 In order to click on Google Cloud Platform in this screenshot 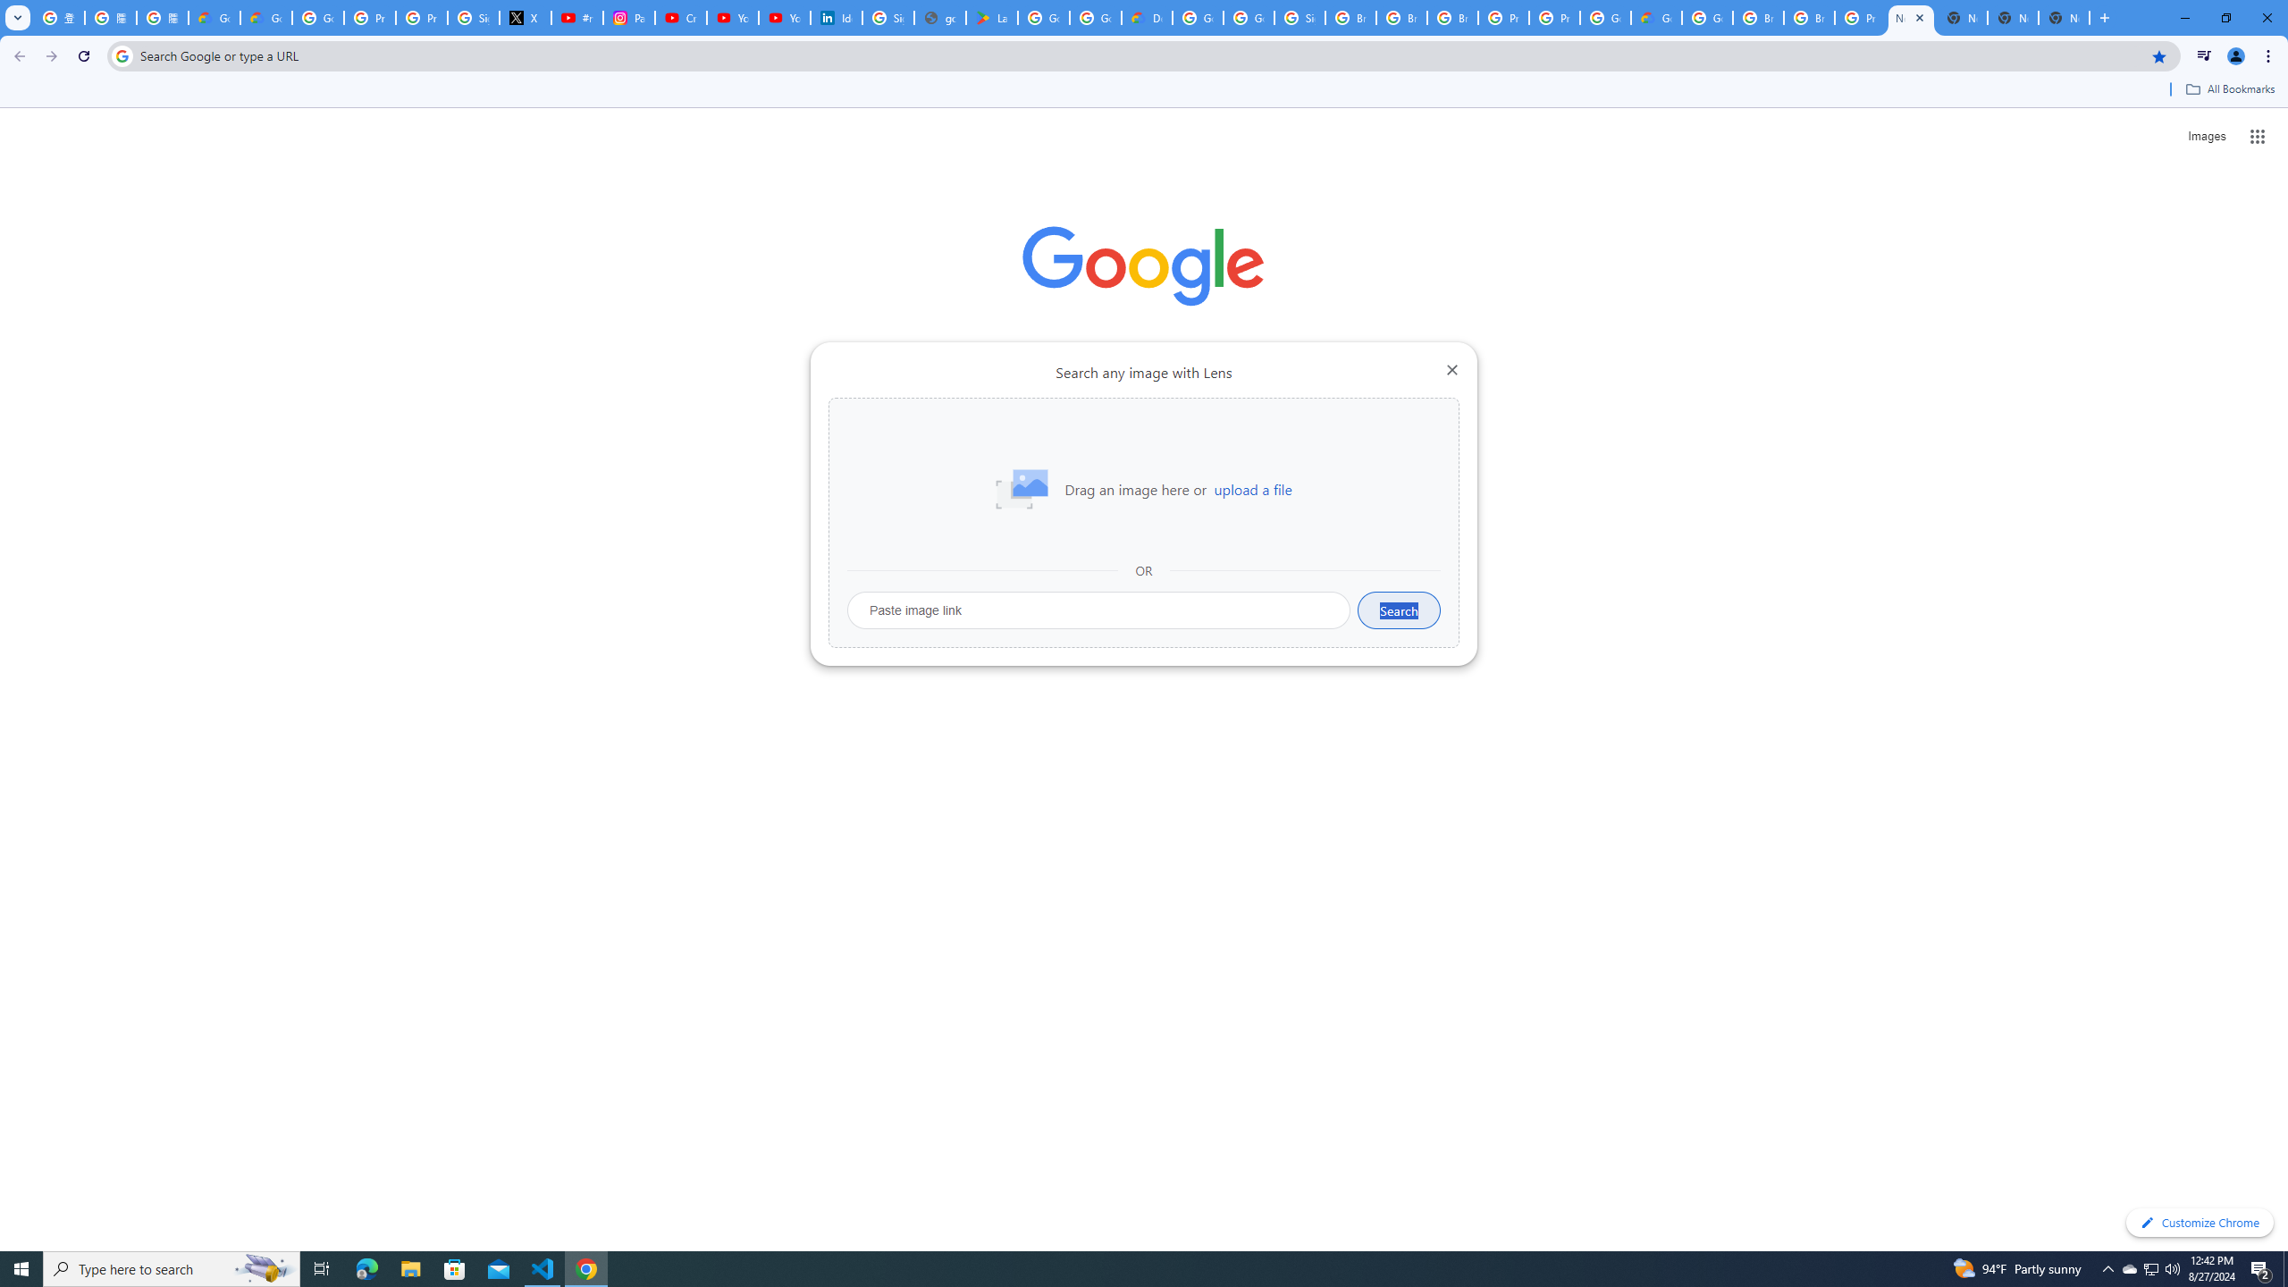, I will do `click(1707, 18)`.